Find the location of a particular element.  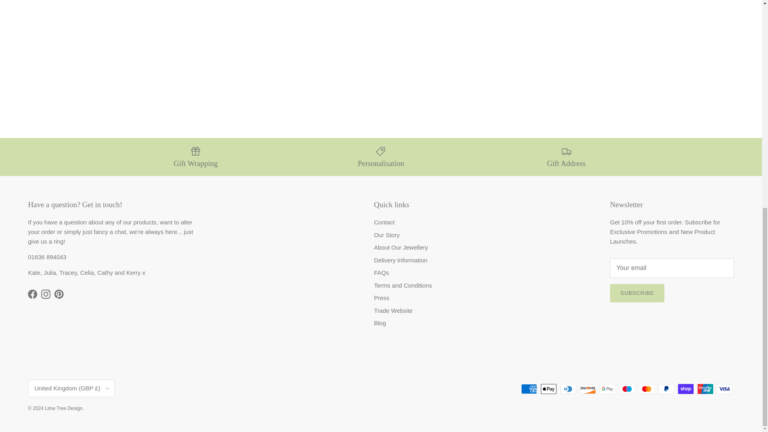

Discover is located at coordinates (588, 389).